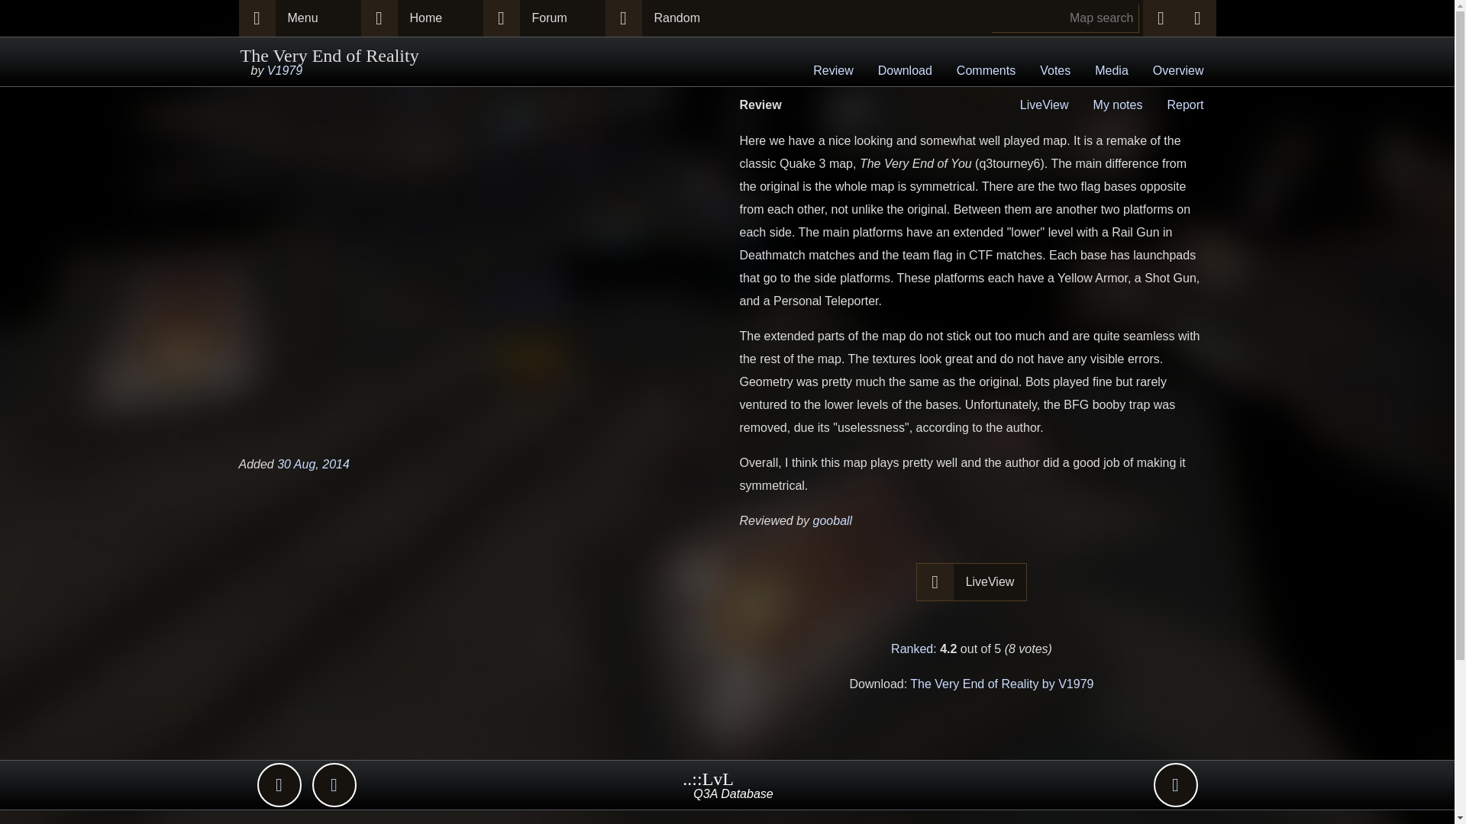 The image size is (1466, 824). Describe the element at coordinates (1118, 104) in the screenshot. I see `My notes` at that location.